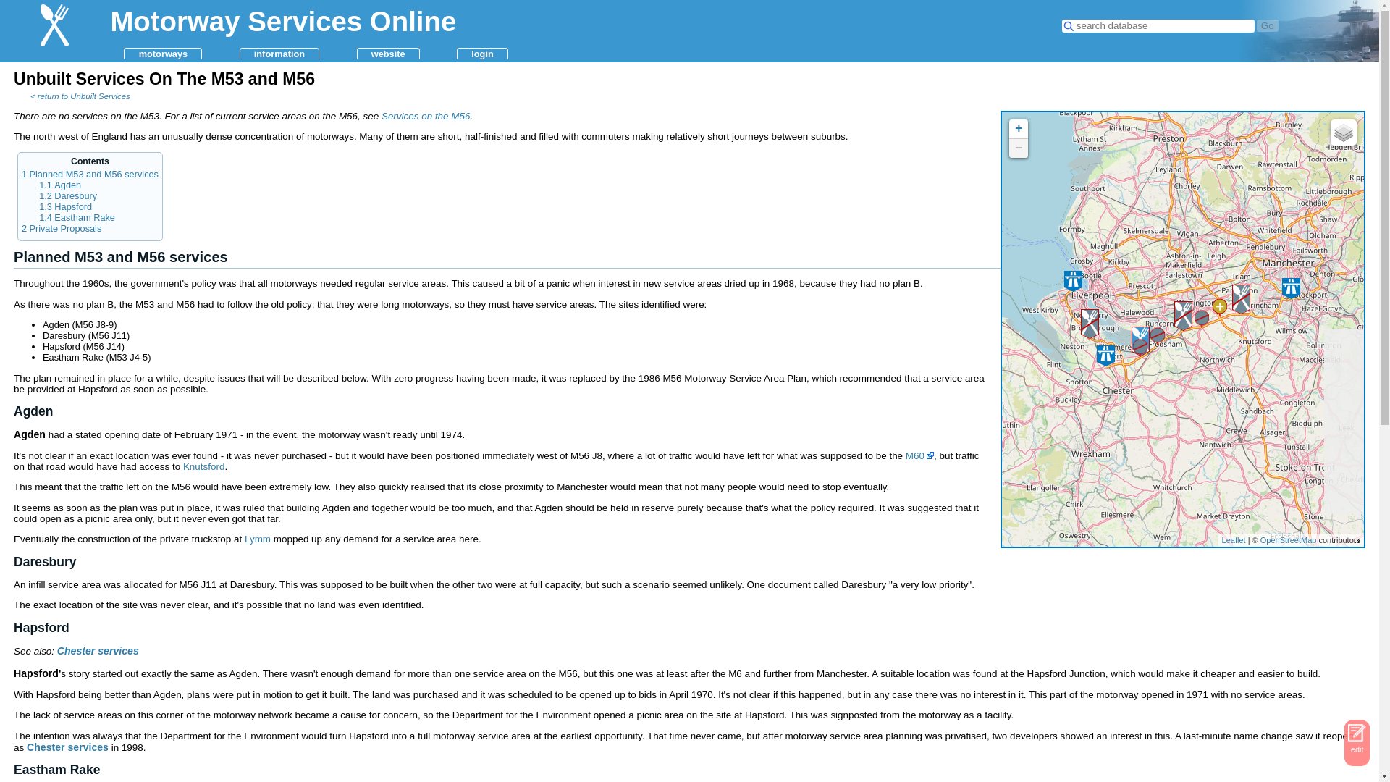 This screenshot has width=1390, height=782. Describe the element at coordinates (1267, 26) in the screenshot. I see `Go` at that location.